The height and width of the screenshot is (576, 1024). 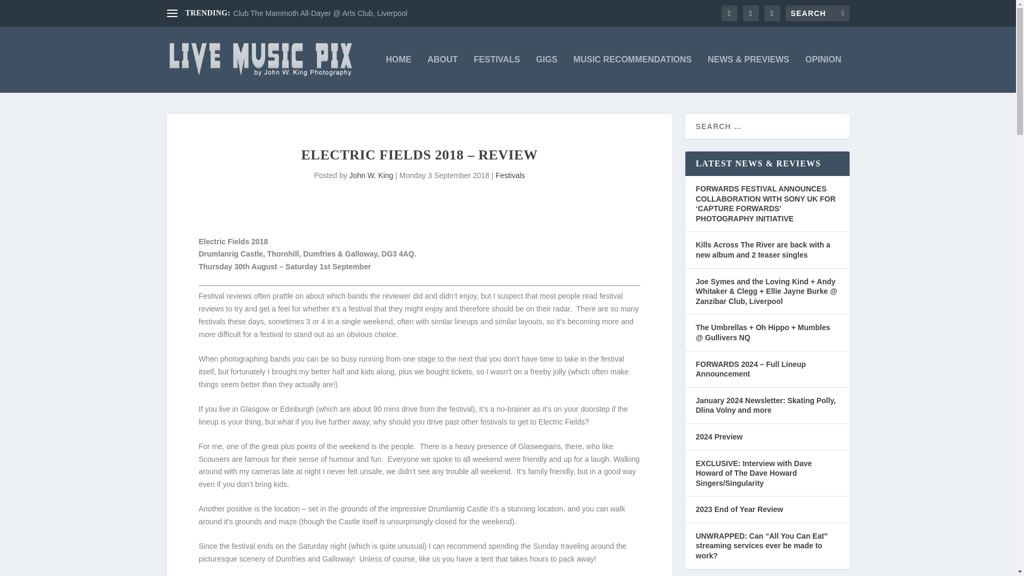 I want to click on OPINION, so click(x=823, y=74).